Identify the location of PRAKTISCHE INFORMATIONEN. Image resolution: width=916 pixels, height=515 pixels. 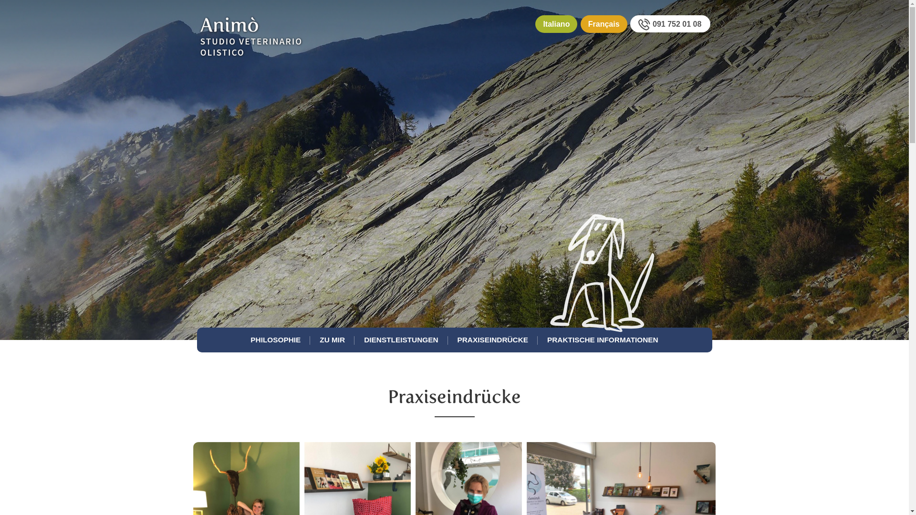
(603, 340).